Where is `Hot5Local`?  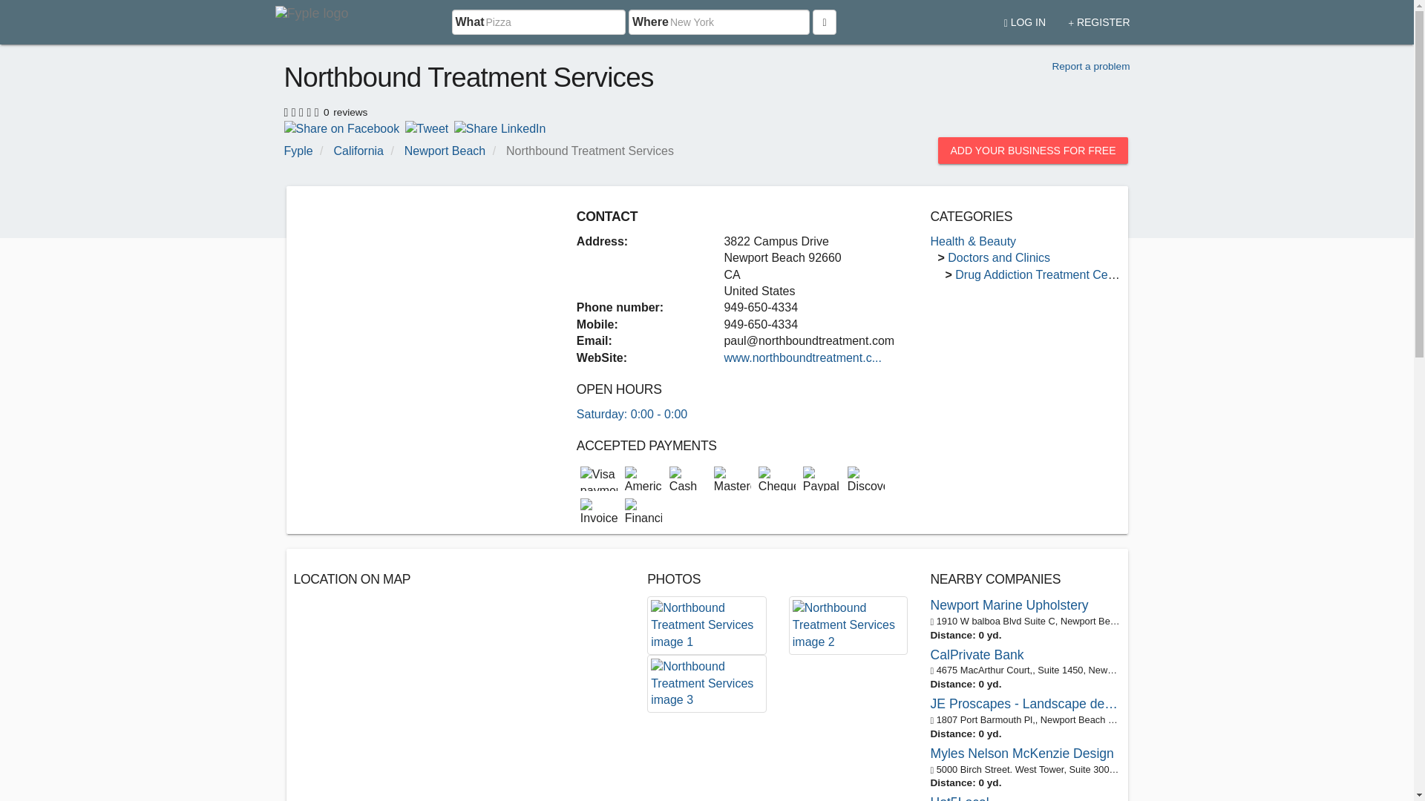
Hot5Local is located at coordinates (1025, 797).